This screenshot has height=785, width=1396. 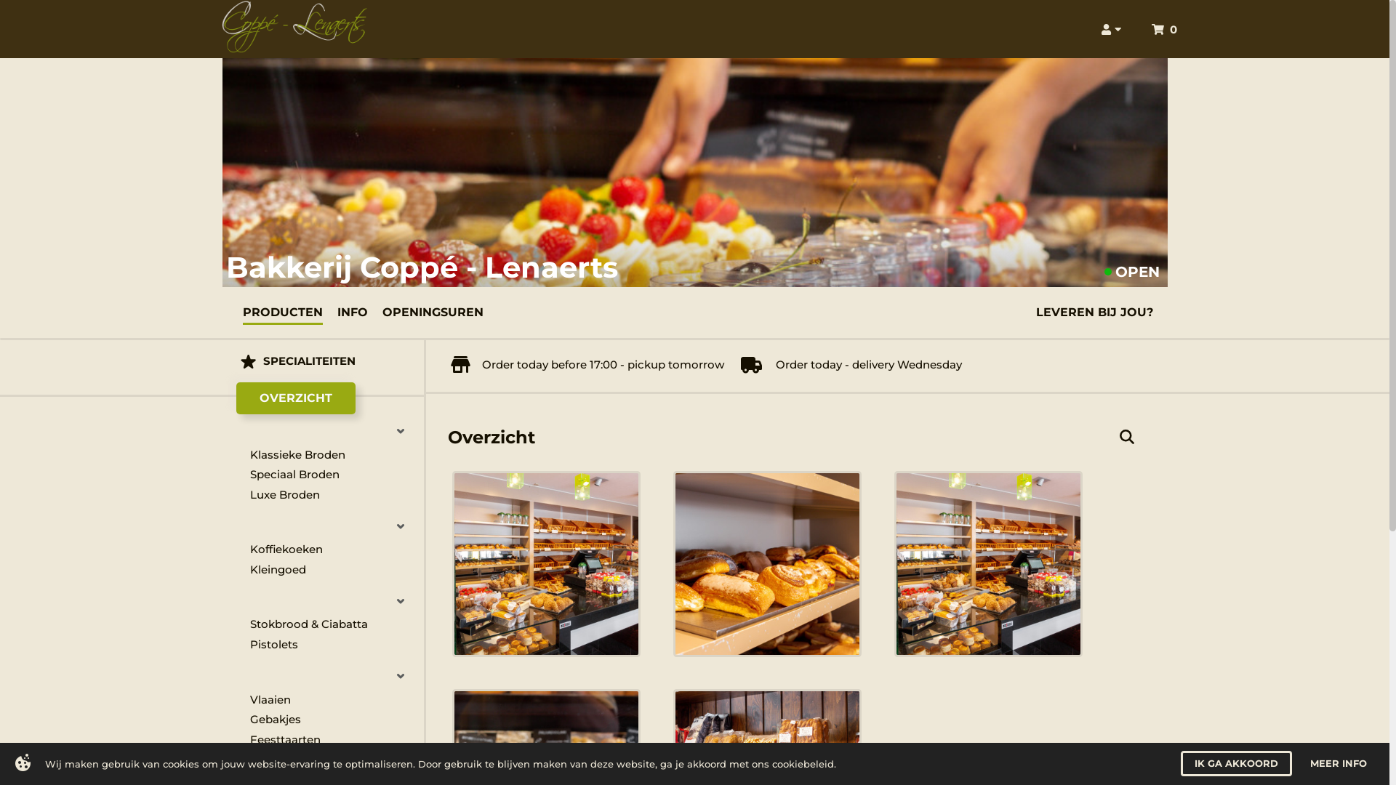 What do you see at coordinates (333, 570) in the screenshot?
I see `Kleingoed` at bounding box center [333, 570].